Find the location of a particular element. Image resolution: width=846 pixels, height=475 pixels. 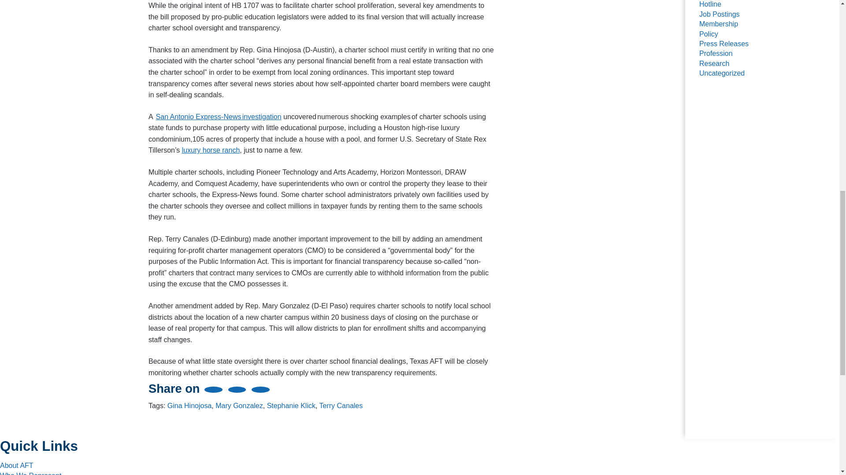

Hotline is located at coordinates (710, 4).